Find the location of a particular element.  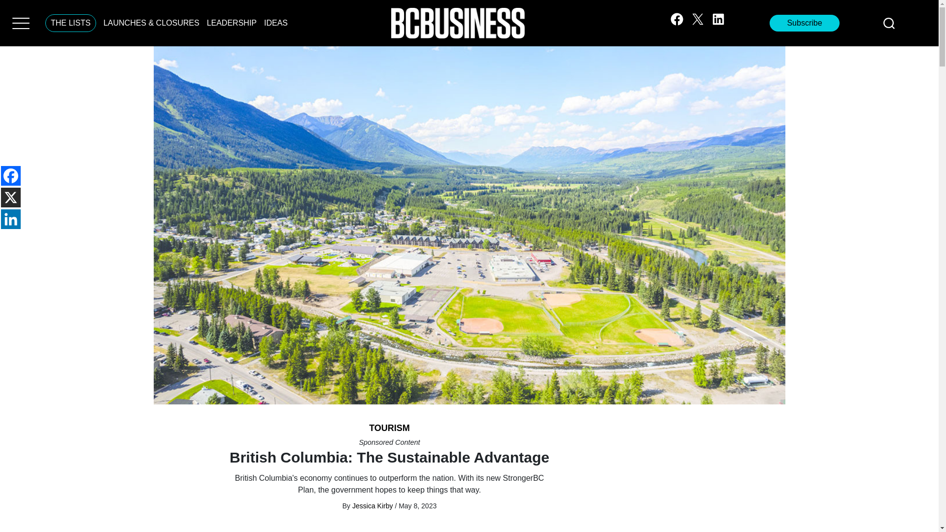

X is located at coordinates (11, 198).